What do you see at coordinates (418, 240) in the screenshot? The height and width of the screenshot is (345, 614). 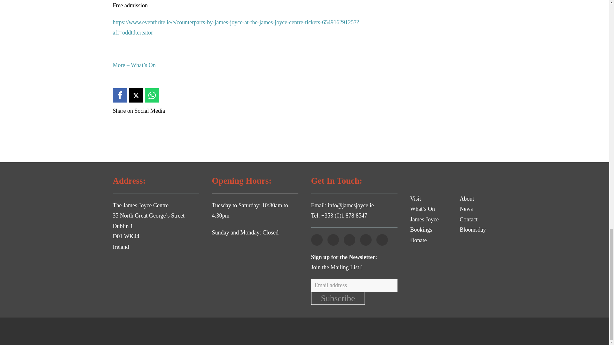 I see `Donate` at bounding box center [418, 240].